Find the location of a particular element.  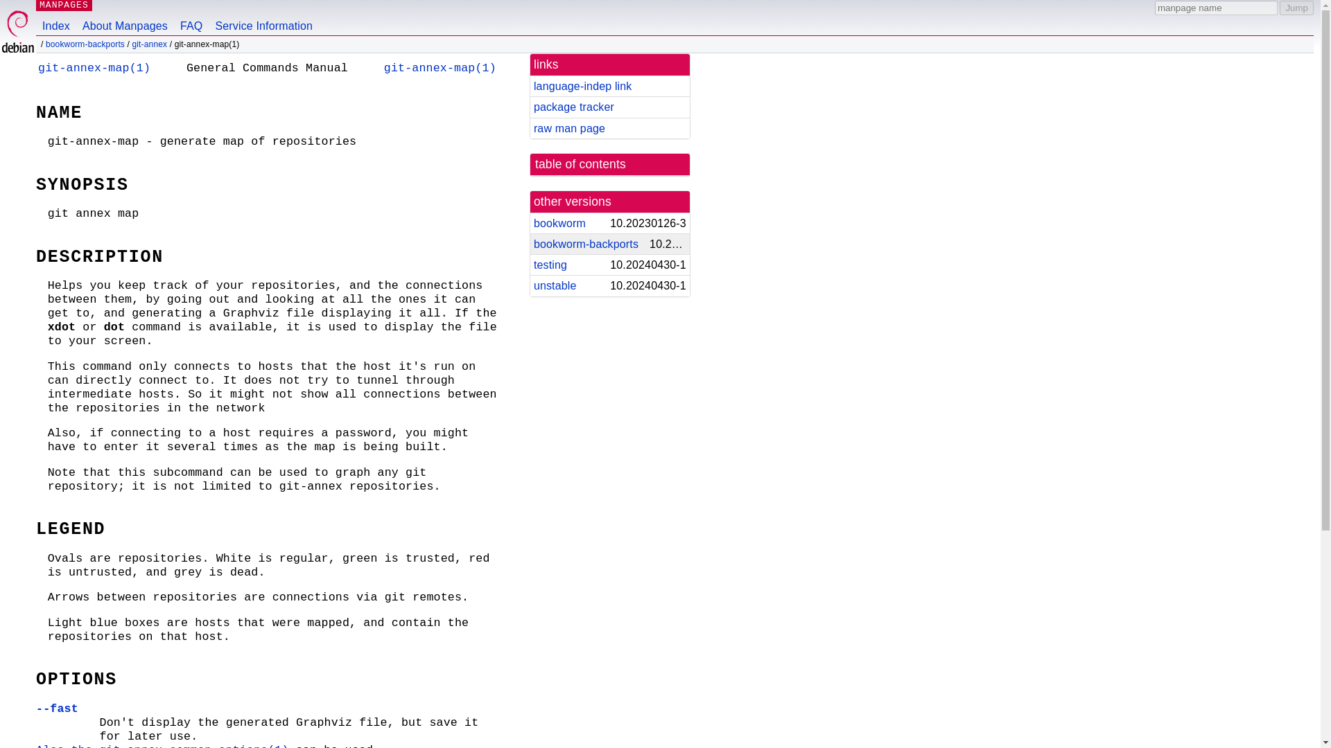

10.20240430-1 is located at coordinates (643, 285).